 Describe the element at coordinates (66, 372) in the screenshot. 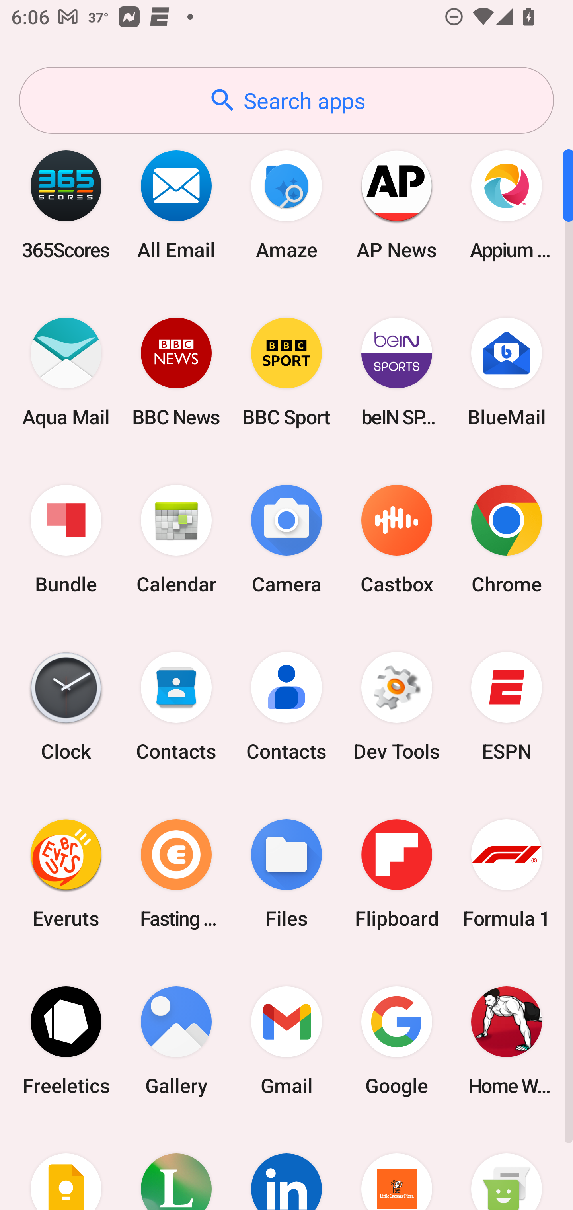

I see `Aqua Mail` at that location.